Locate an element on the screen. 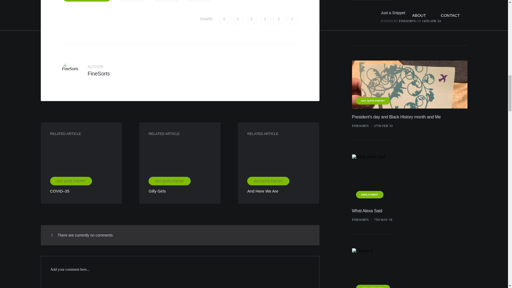  BLOG is located at coordinates (132, 1).